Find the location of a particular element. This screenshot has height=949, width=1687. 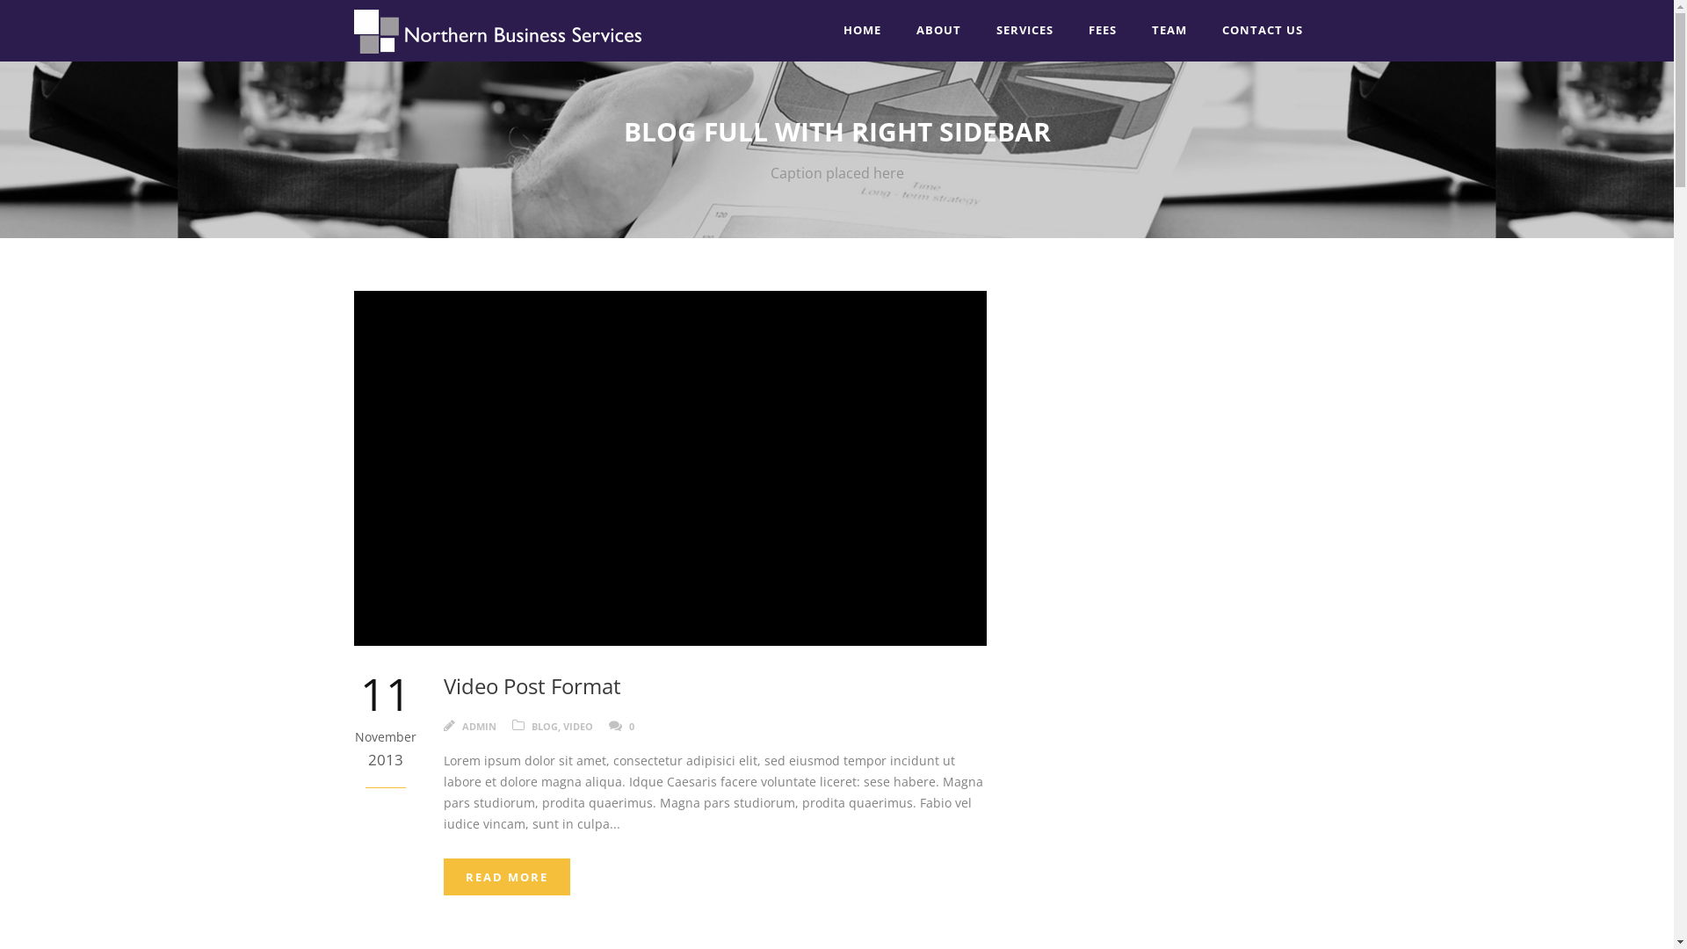

CONTACT US is located at coordinates (1262, 30).